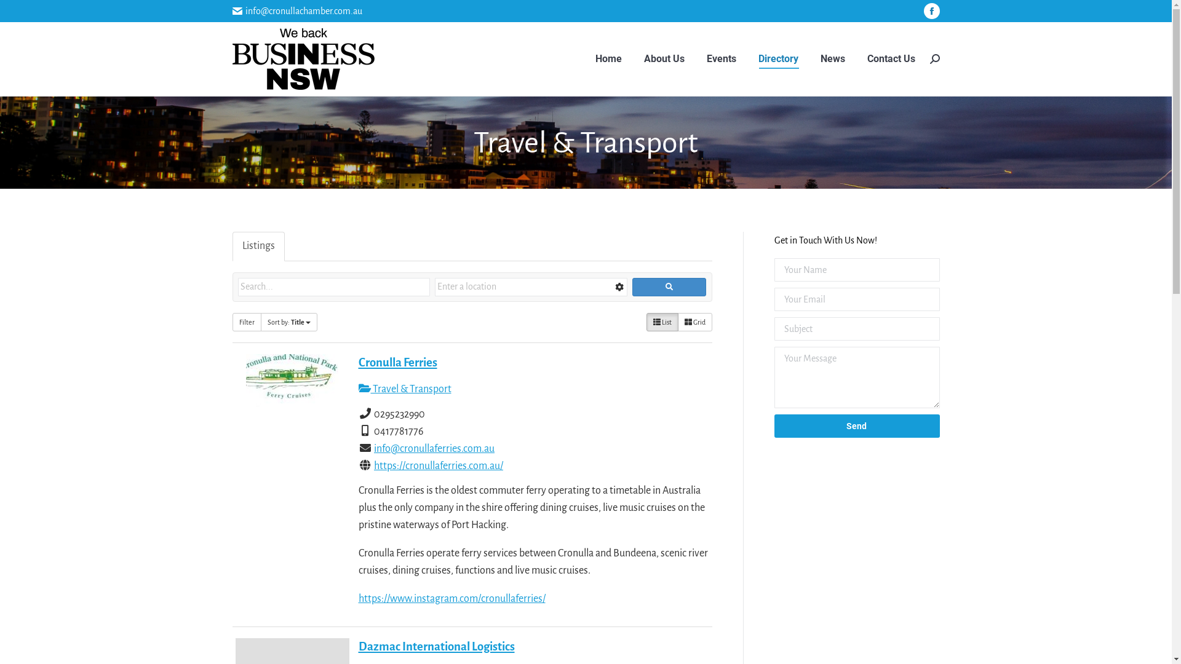 The height and width of the screenshot is (664, 1181). Describe the element at coordinates (609, 59) in the screenshot. I see `Home` at that location.